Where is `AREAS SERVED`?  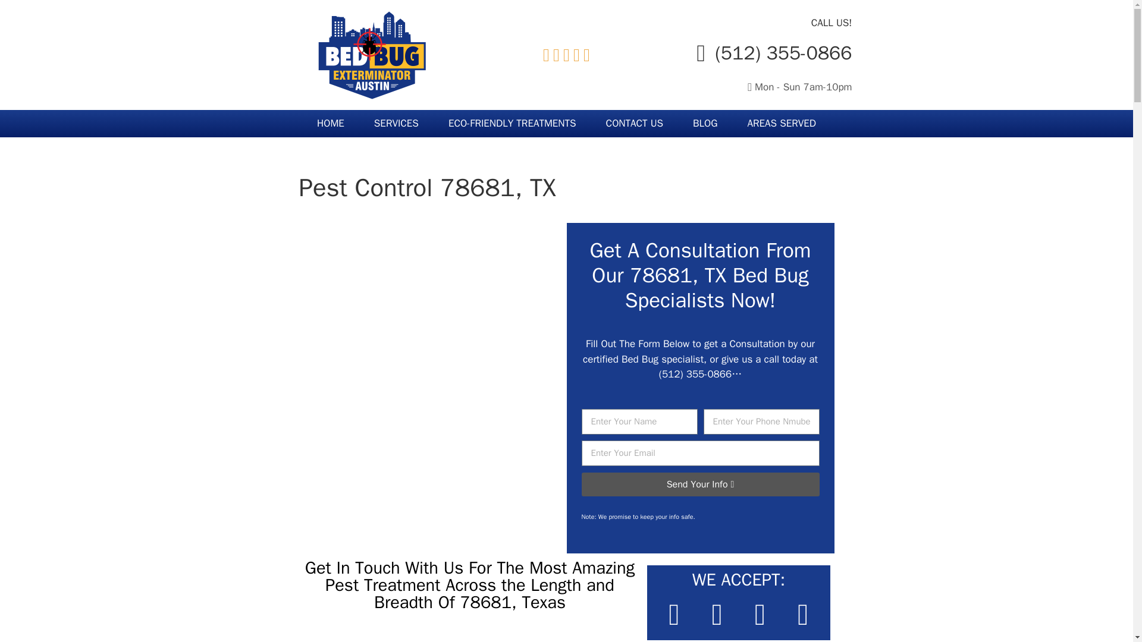 AREAS SERVED is located at coordinates (782, 124).